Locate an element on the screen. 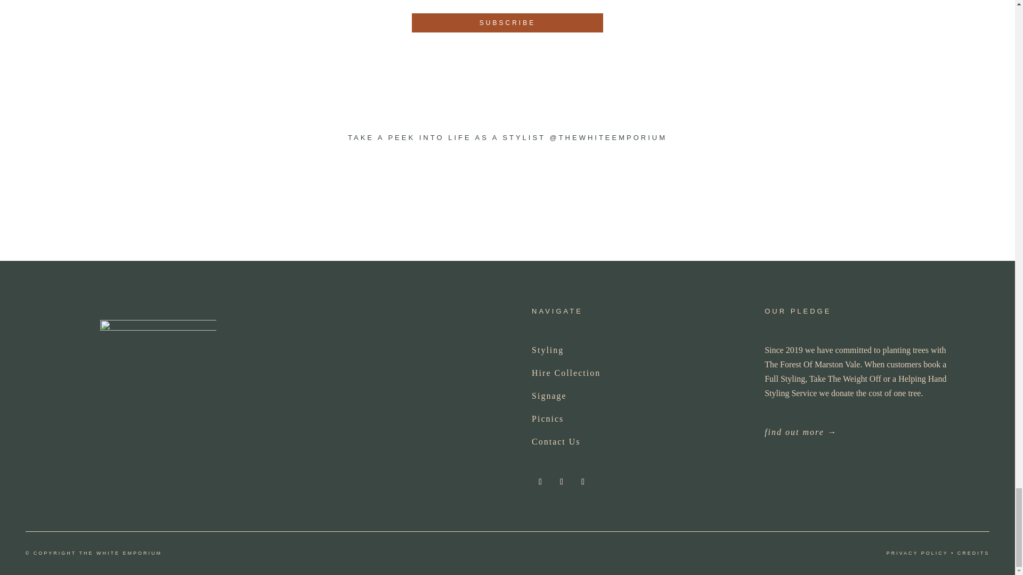  Follow on Facebook is located at coordinates (562, 481).